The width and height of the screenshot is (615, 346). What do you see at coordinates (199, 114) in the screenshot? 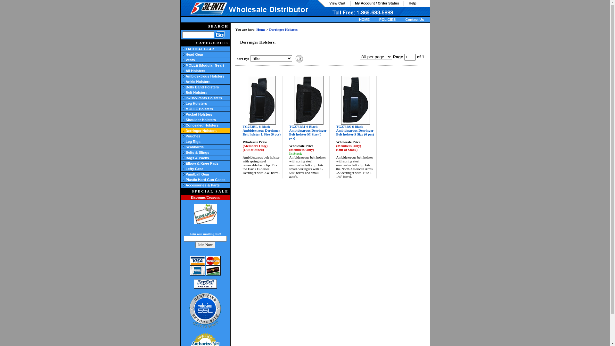
I see `Pocket Holsters` at bounding box center [199, 114].